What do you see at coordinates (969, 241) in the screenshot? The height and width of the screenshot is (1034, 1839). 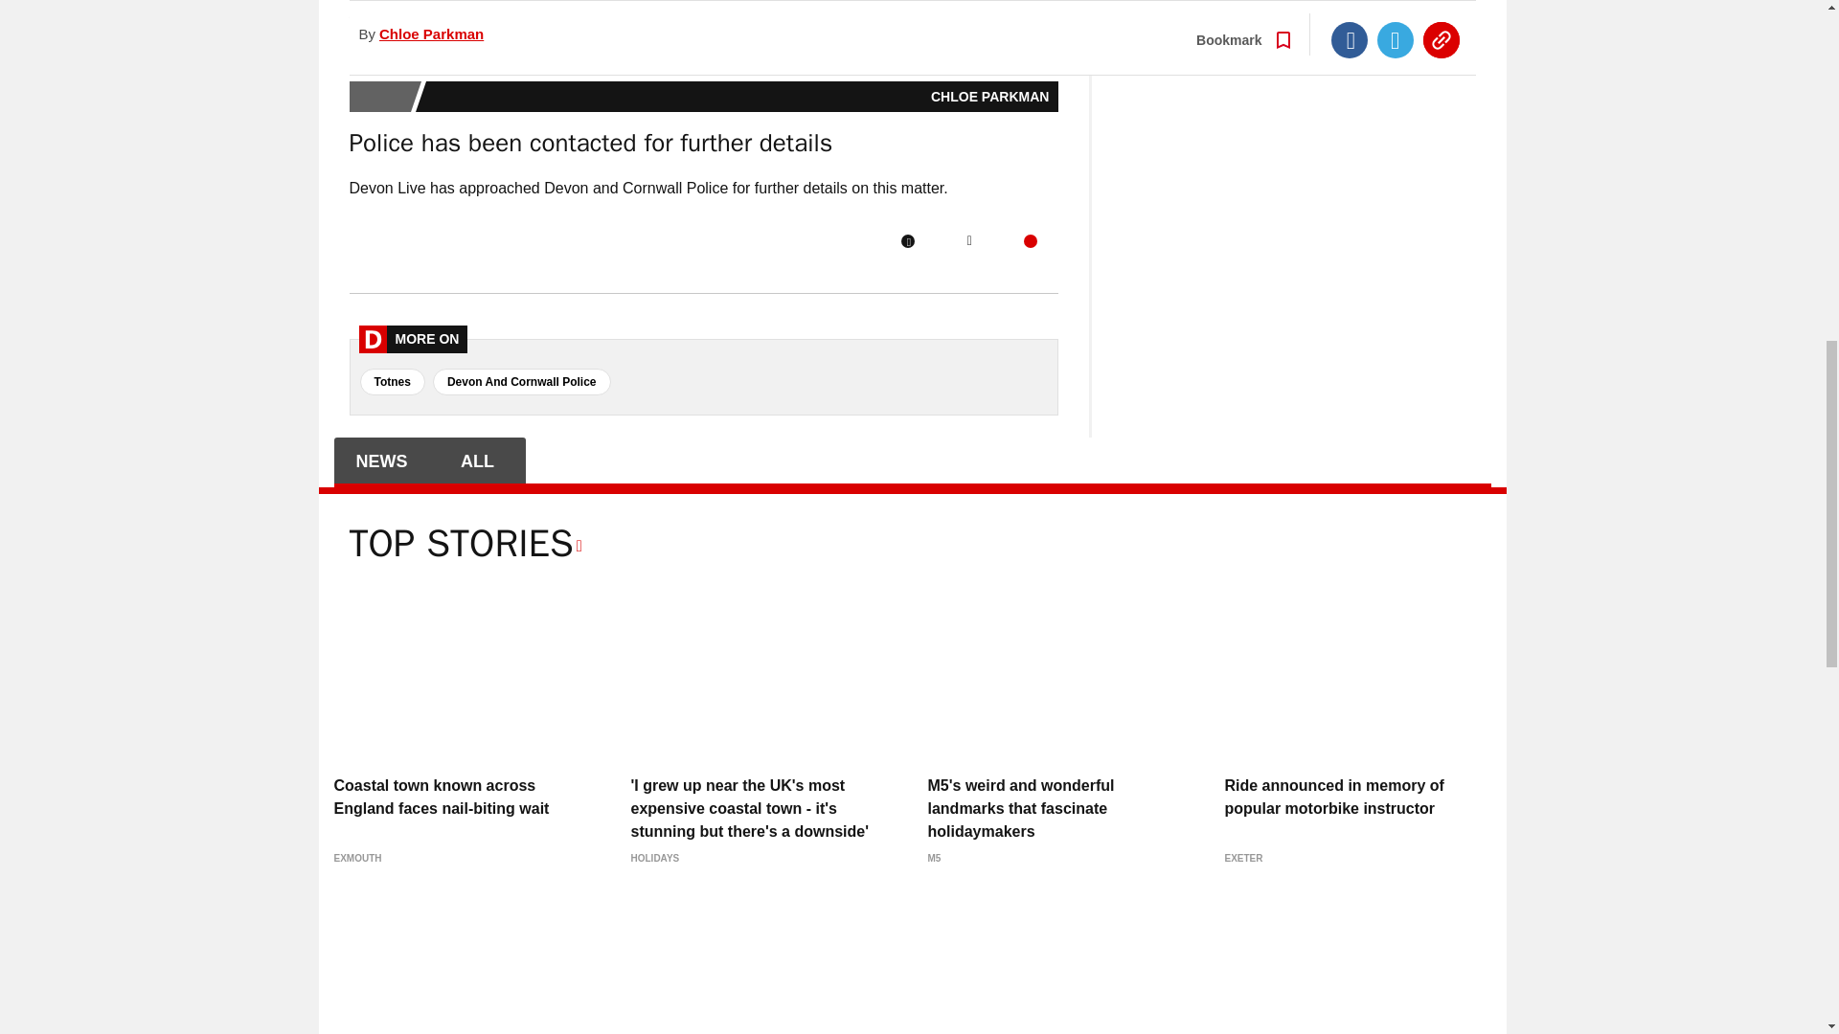 I see `Twitter` at bounding box center [969, 241].